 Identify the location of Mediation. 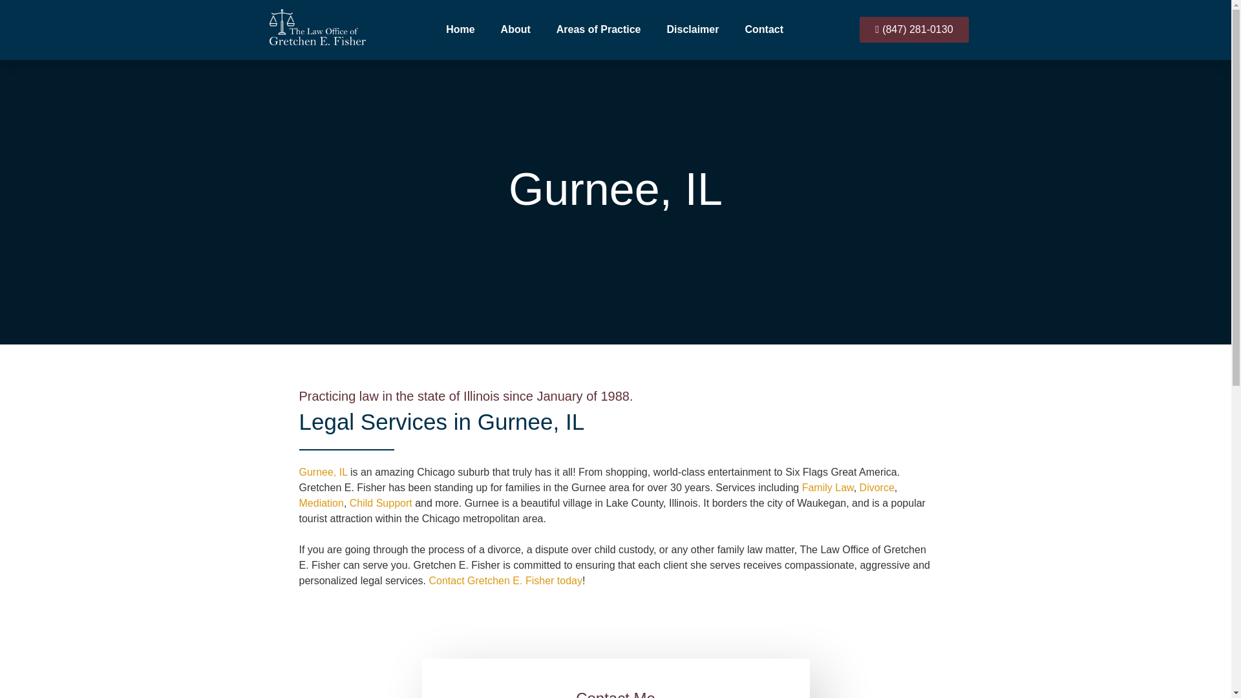
(321, 503).